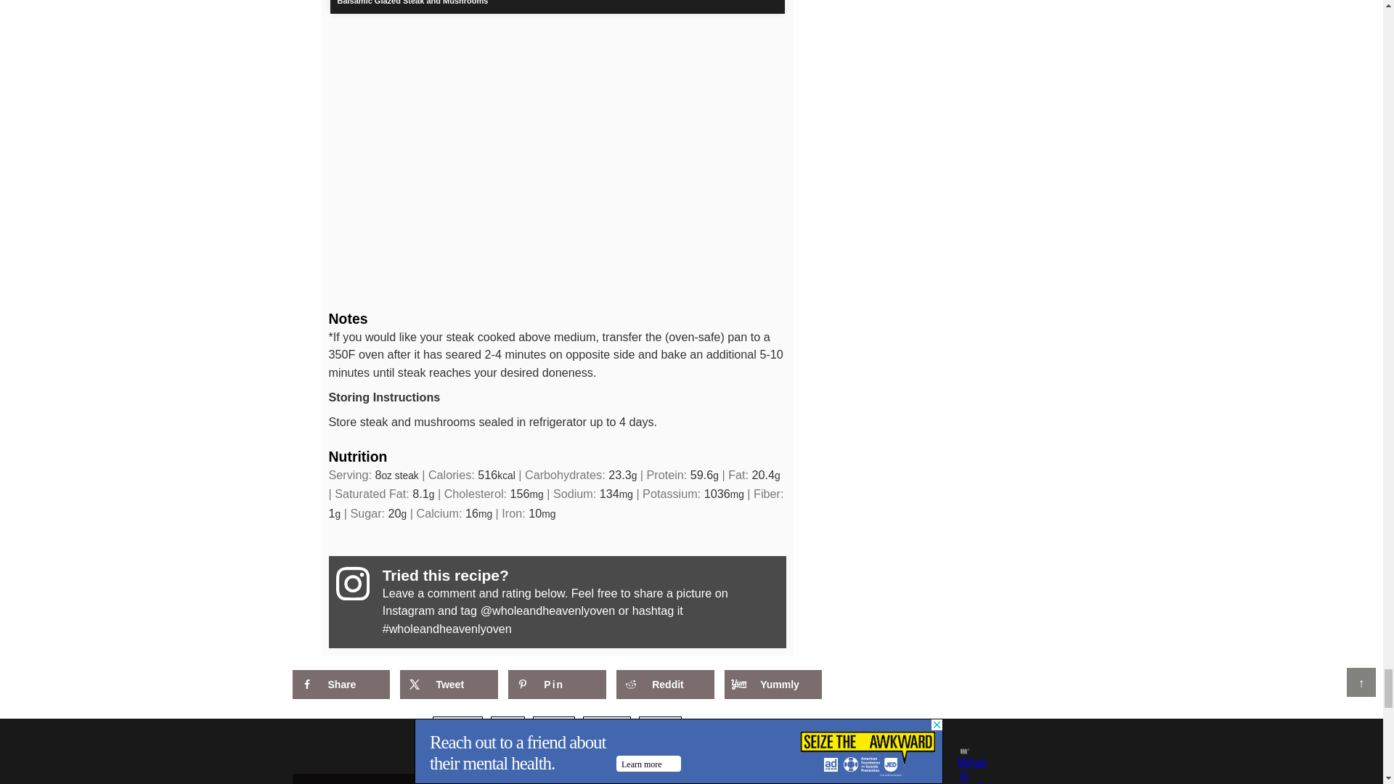  What do you see at coordinates (556, 685) in the screenshot?
I see `Save to Pinterest` at bounding box center [556, 685].